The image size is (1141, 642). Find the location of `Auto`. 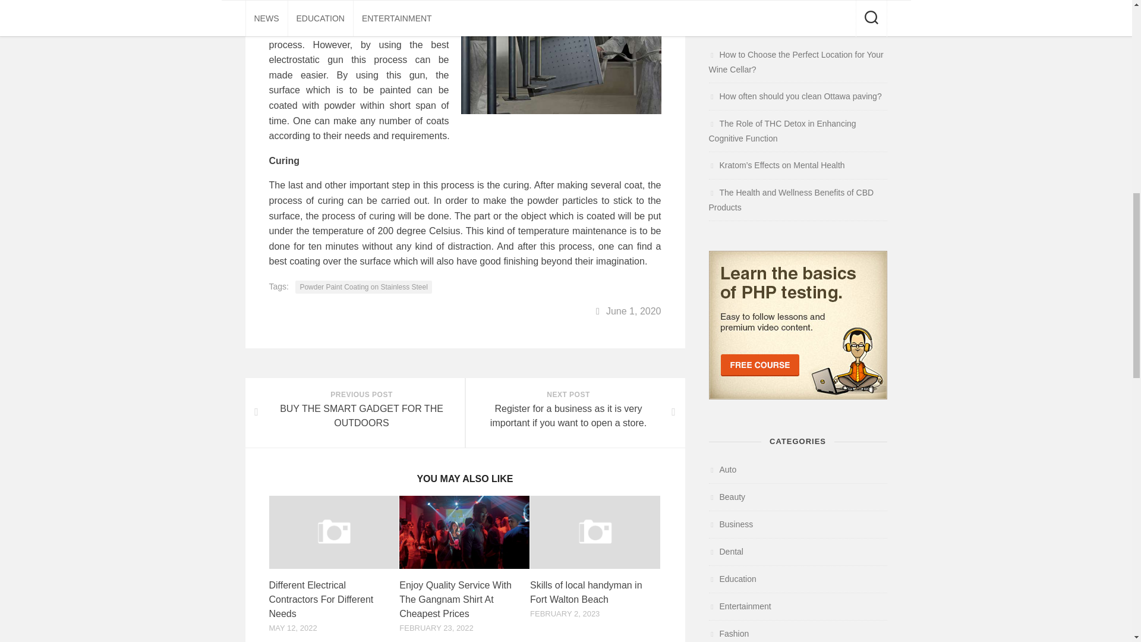

Auto is located at coordinates (725, 552).